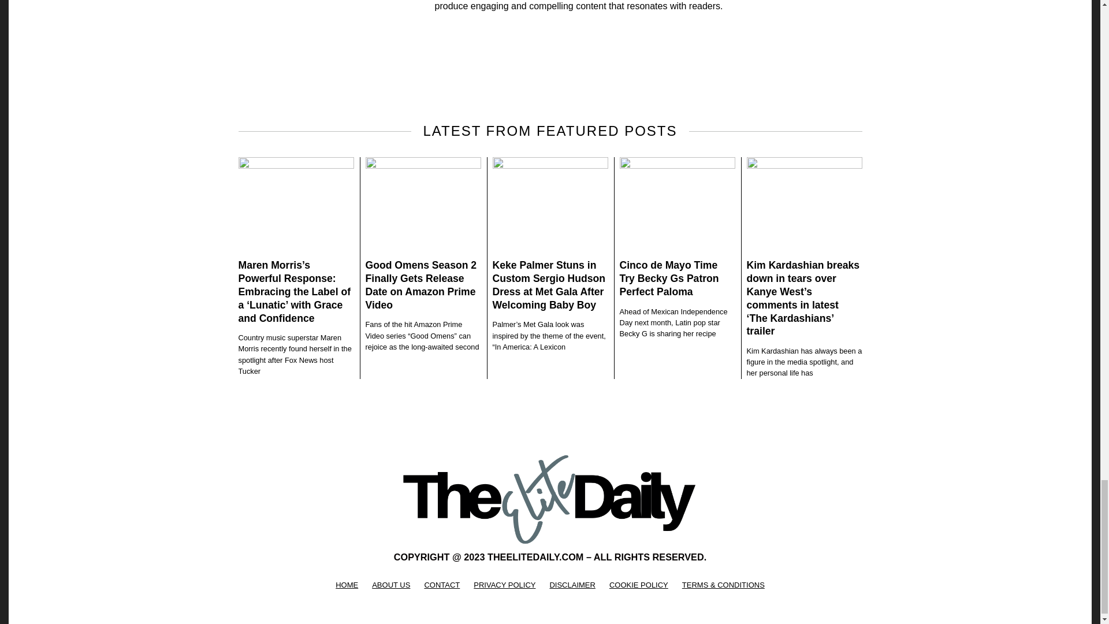 This screenshot has height=624, width=1109. What do you see at coordinates (441, 585) in the screenshot?
I see `CONTACT` at bounding box center [441, 585].